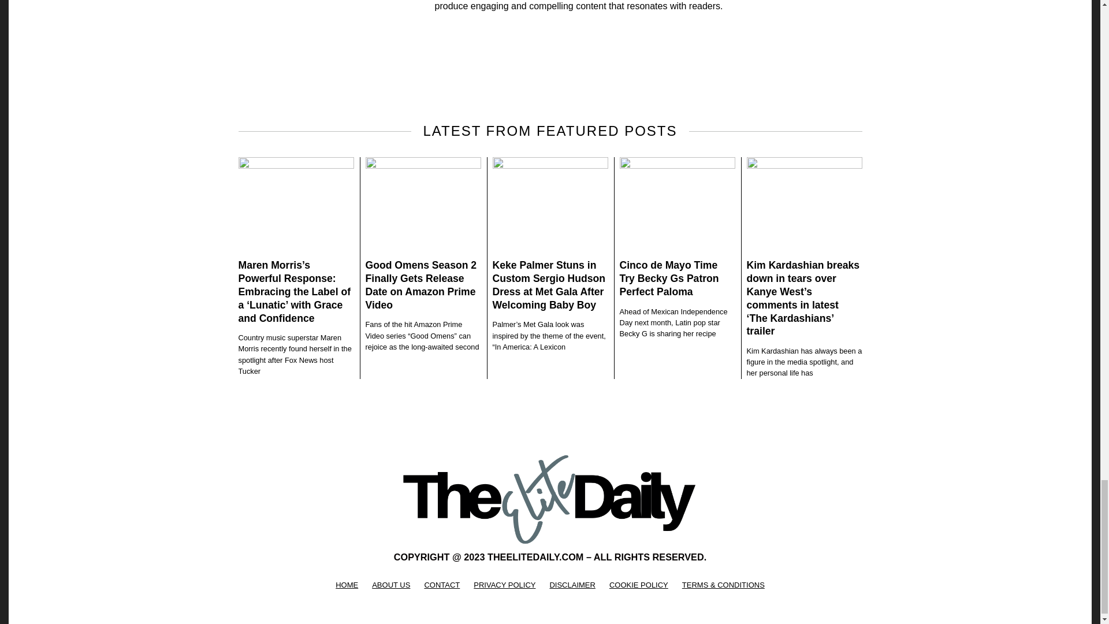 This screenshot has height=624, width=1109. What do you see at coordinates (441, 585) in the screenshot?
I see `CONTACT` at bounding box center [441, 585].